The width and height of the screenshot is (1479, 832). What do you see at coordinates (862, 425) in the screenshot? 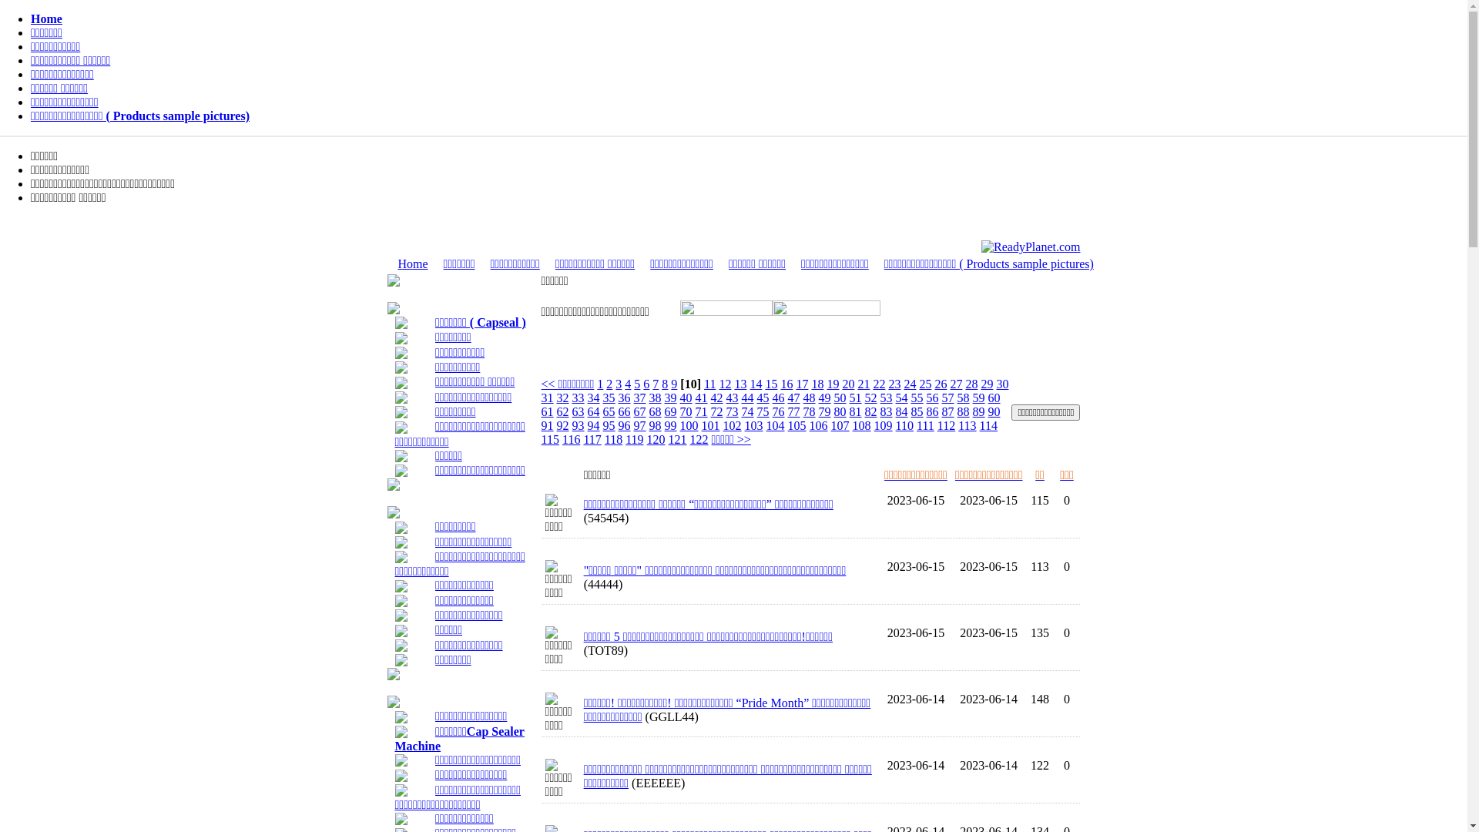
I see `108` at bounding box center [862, 425].